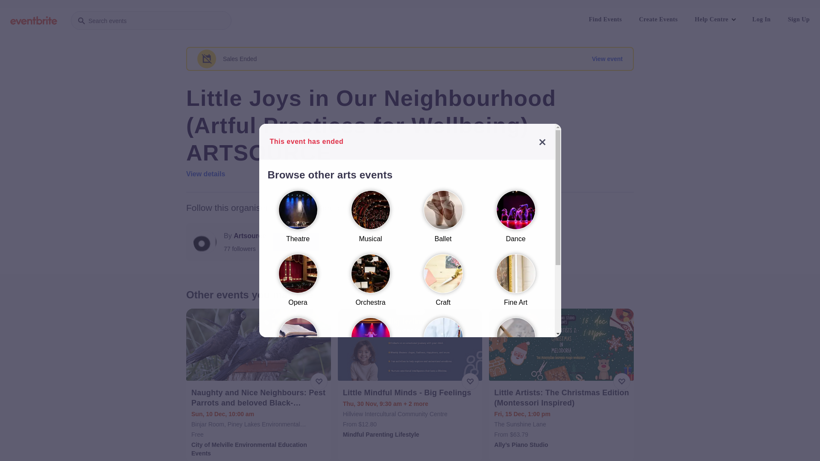 This screenshot has height=461, width=820. What do you see at coordinates (659, 20) in the screenshot?
I see `Create Events` at bounding box center [659, 20].